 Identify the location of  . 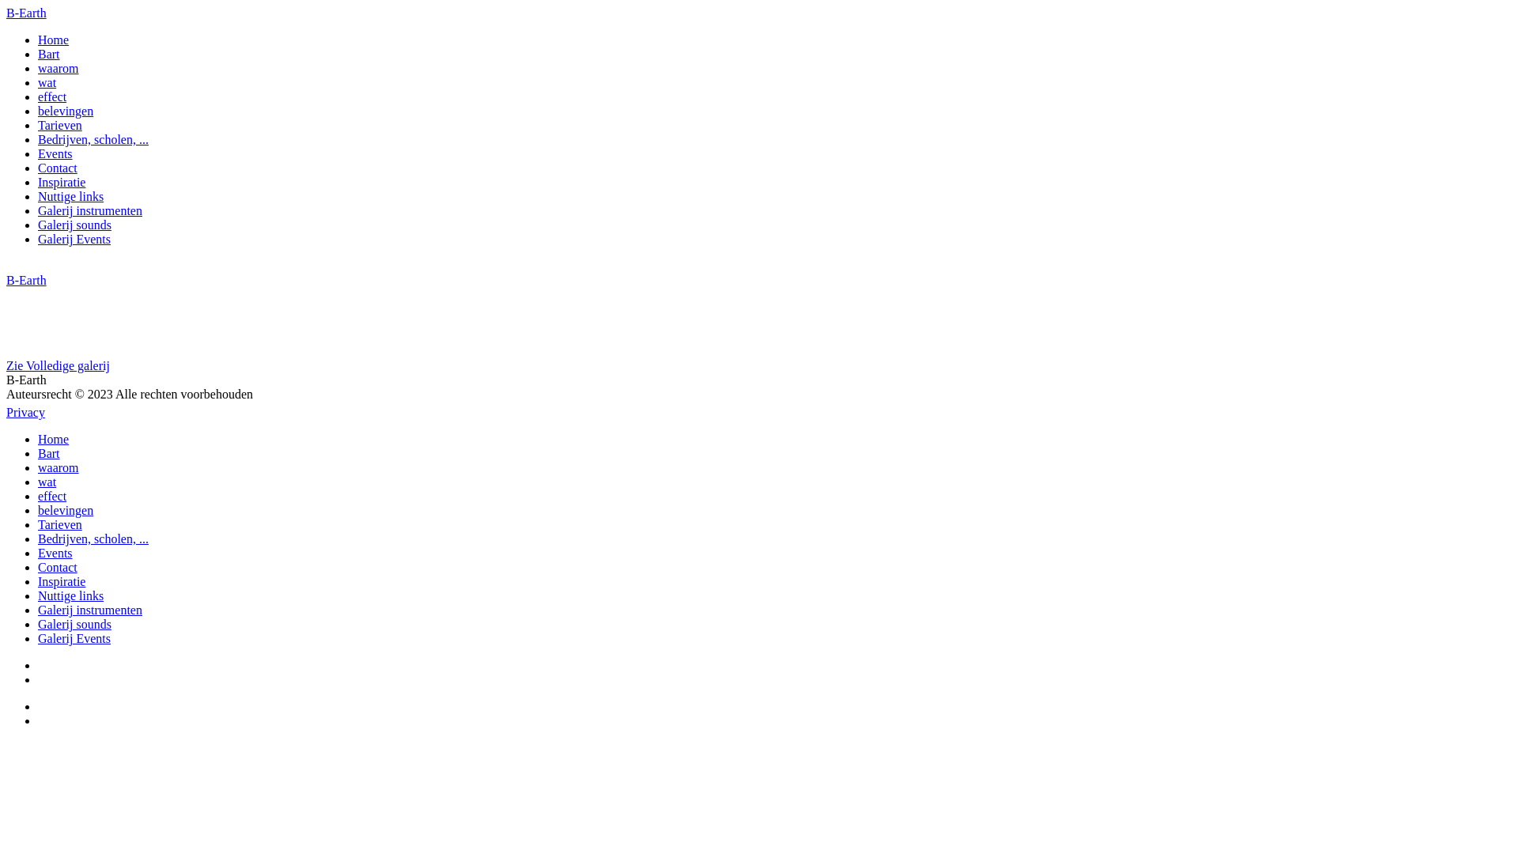
(40, 666).